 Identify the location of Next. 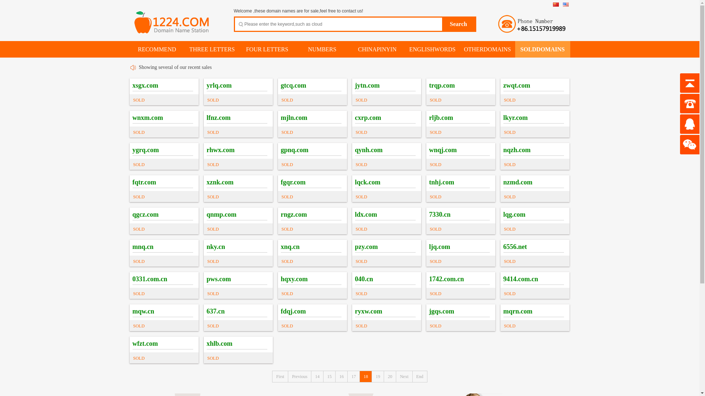
(404, 377).